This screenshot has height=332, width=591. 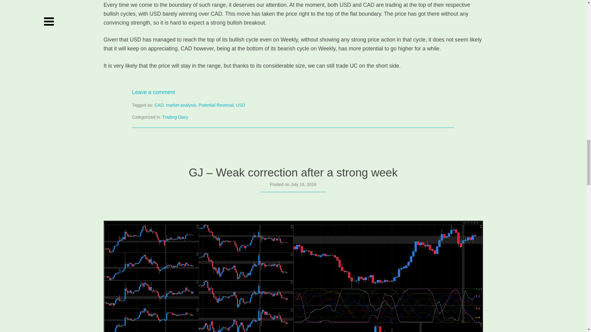 What do you see at coordinates (175, 117) in the screenshot?
I see `Trading Diary` at bounding box center [175, 117].